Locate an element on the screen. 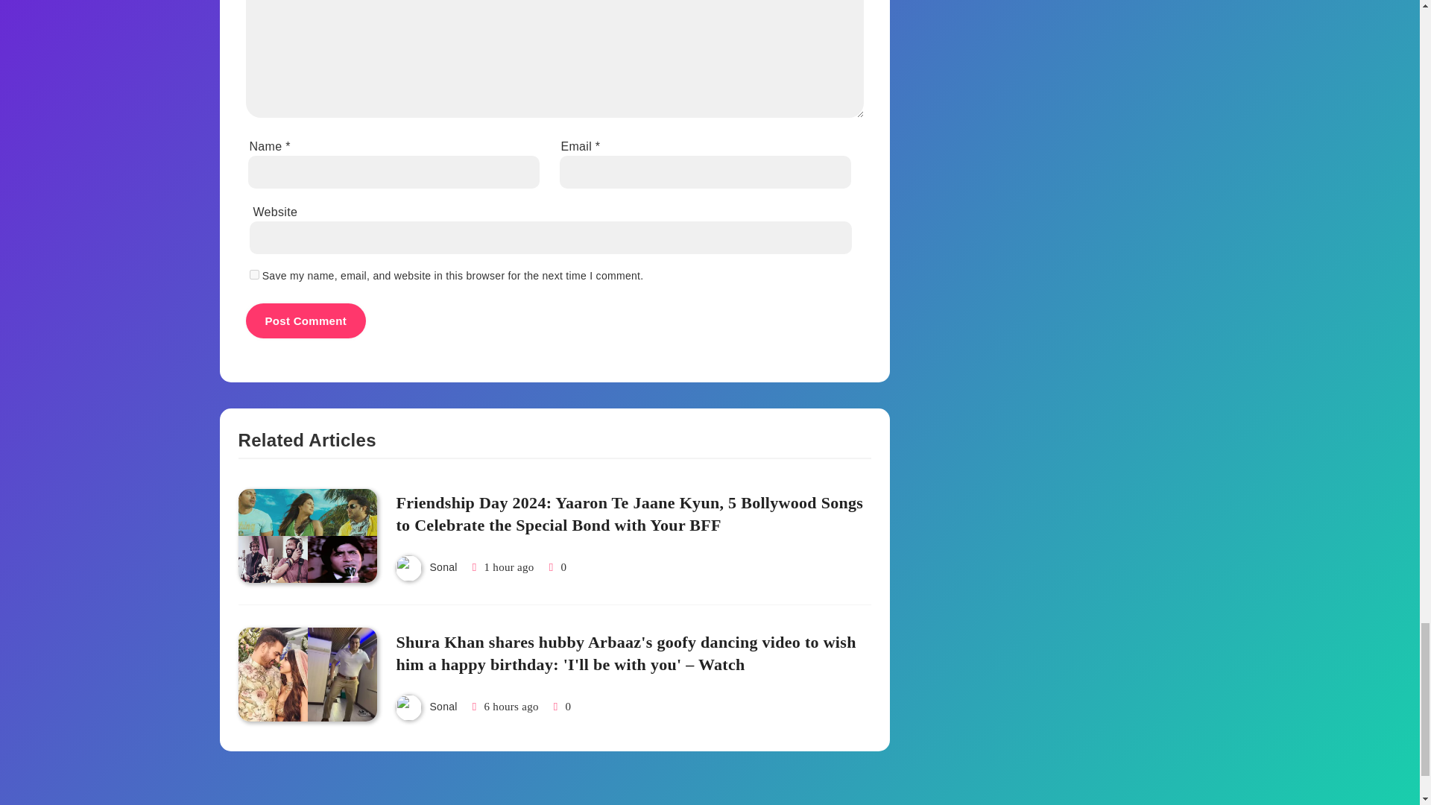  Sonal is located at coordinates (443, 566).